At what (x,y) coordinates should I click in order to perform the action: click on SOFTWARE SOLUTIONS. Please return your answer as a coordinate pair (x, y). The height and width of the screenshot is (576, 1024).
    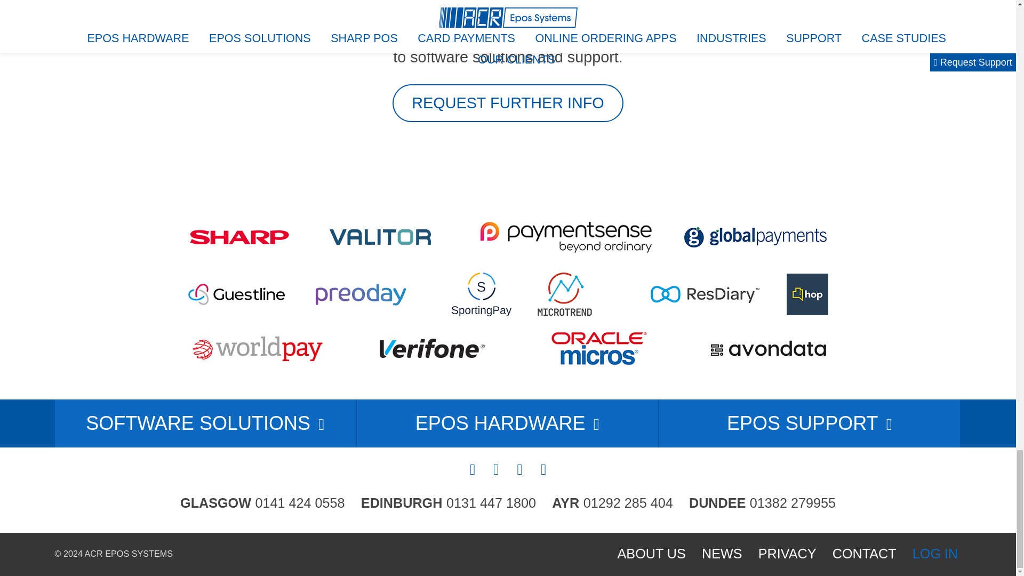
    Looking at the image, I should click on (205, 423).